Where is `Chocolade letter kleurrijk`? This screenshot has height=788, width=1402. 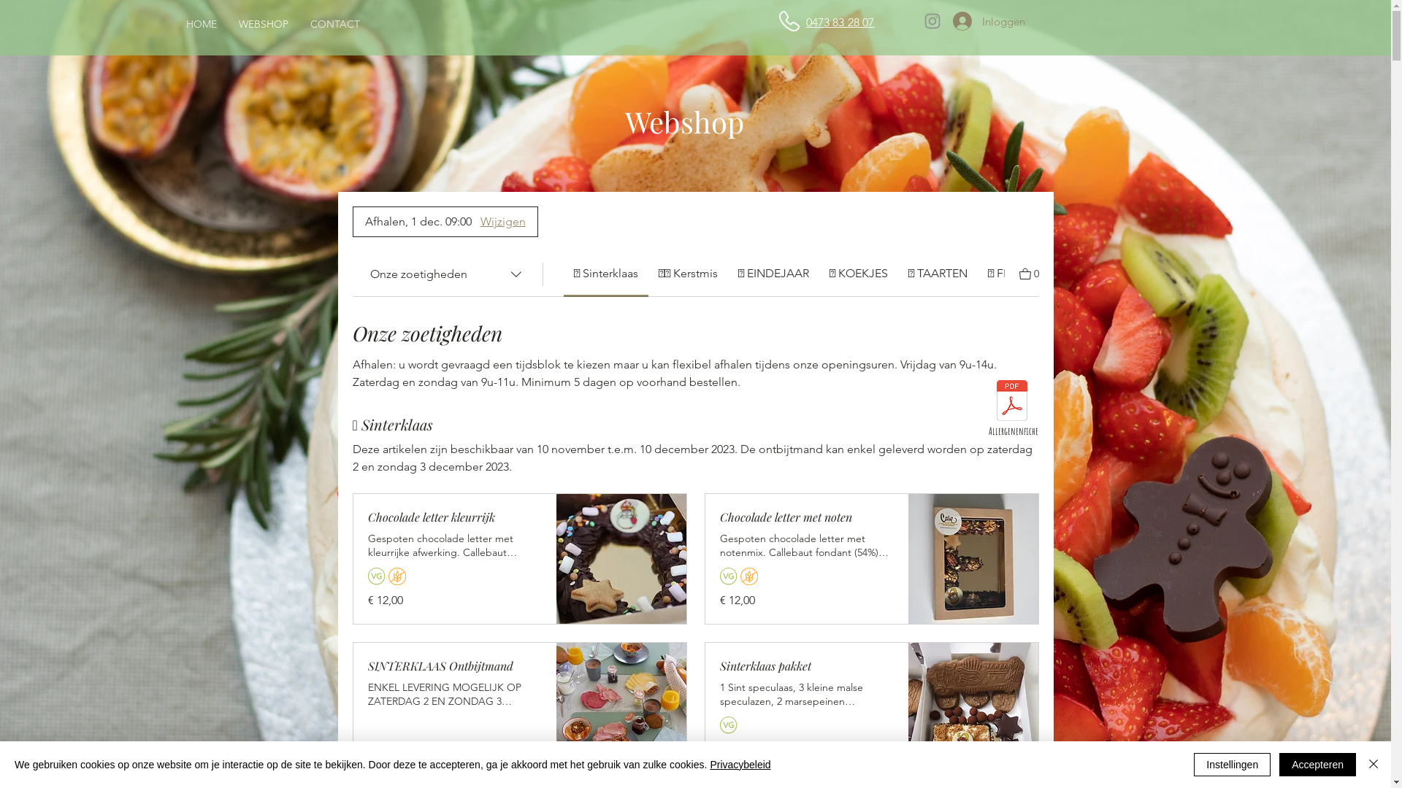 Chocolade letter kleurrijk is located at coordinates (455, 517).